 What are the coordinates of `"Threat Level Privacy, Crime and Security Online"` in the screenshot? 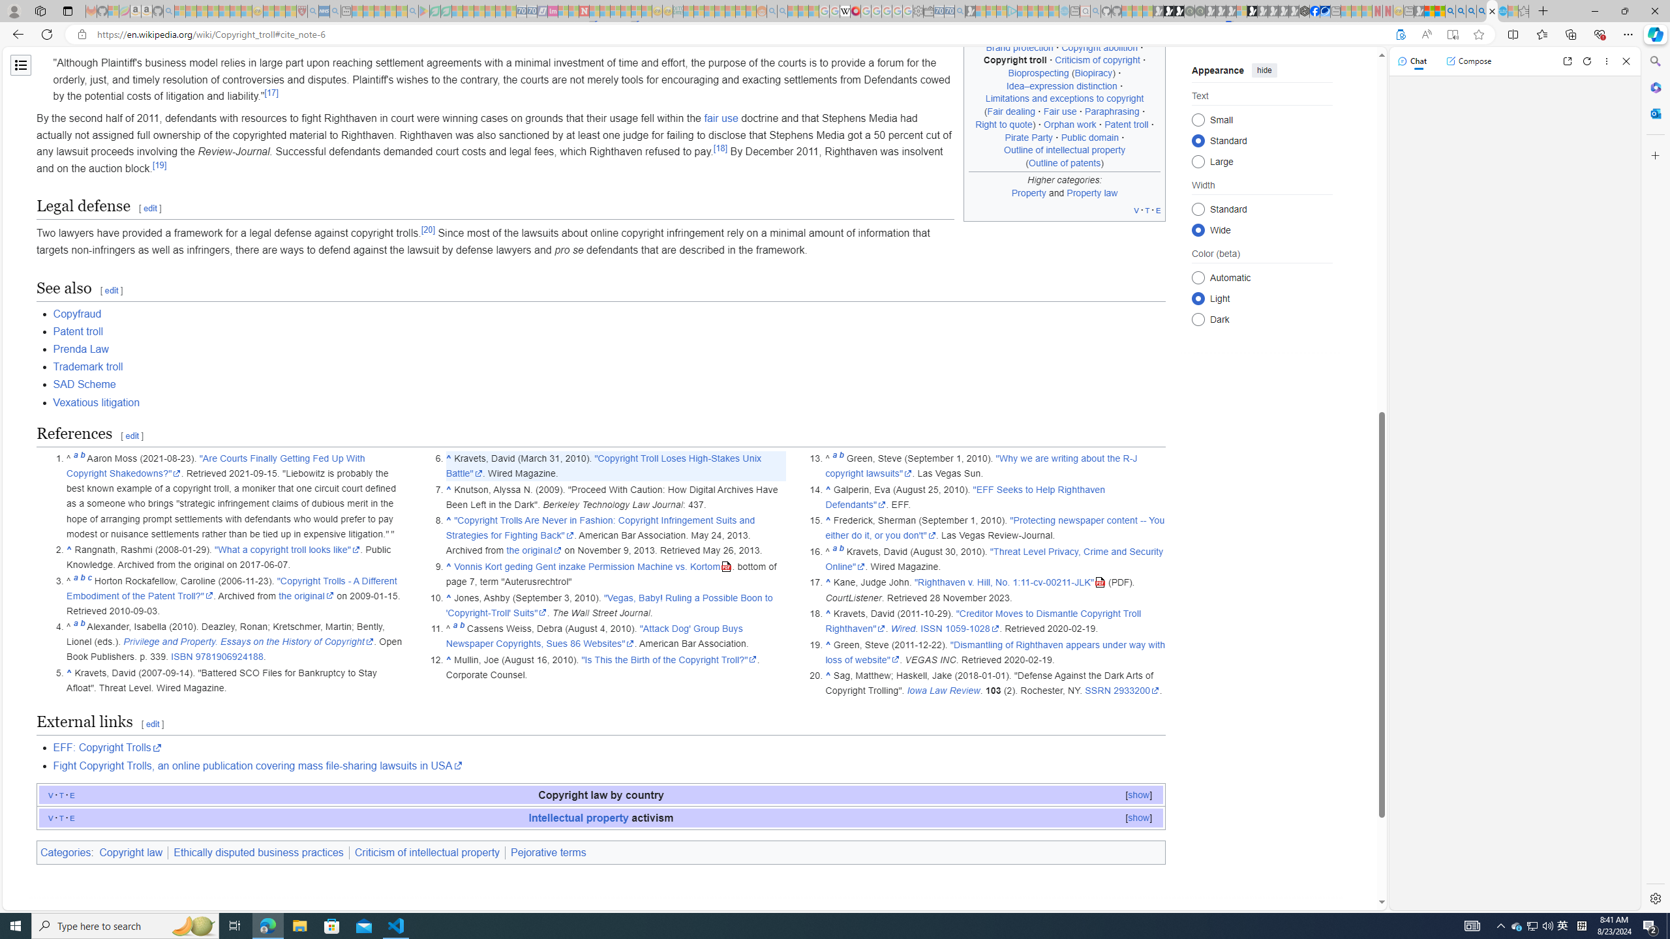 It's located at (994, 558).